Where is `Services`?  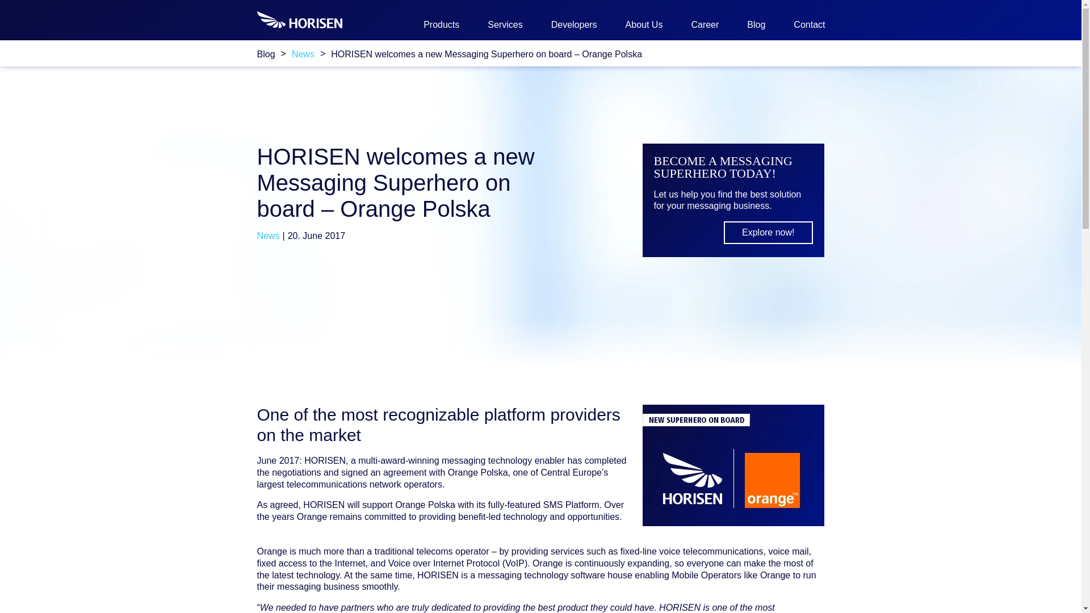 Services is located at coordinates (504, 24).